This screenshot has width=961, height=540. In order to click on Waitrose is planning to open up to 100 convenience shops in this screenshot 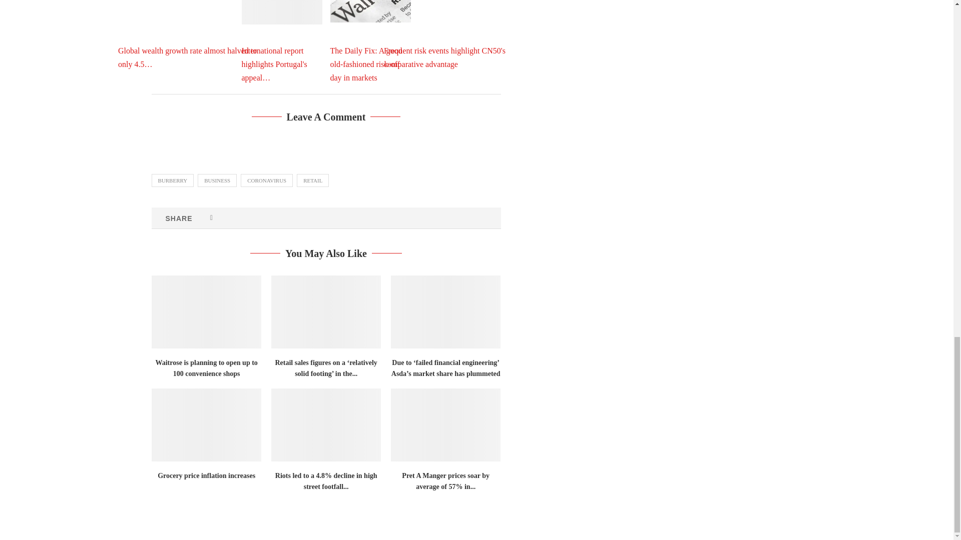, I will do `click(205, 311)`.